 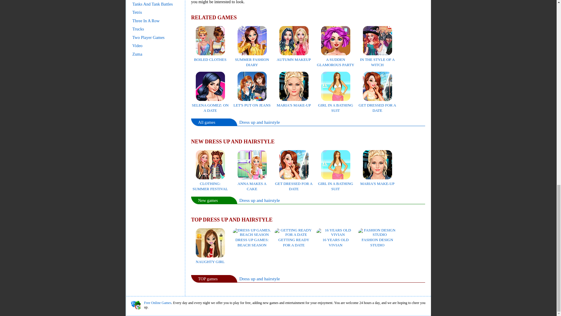 I want to click on DRESS UP GAMES: BEACH SEASON, so click(x=252, y=239).